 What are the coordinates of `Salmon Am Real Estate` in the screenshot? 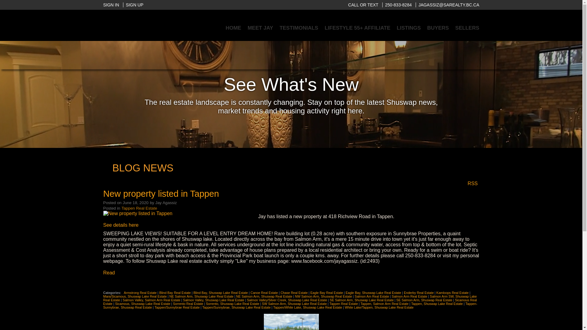 It's located at (372, 296).